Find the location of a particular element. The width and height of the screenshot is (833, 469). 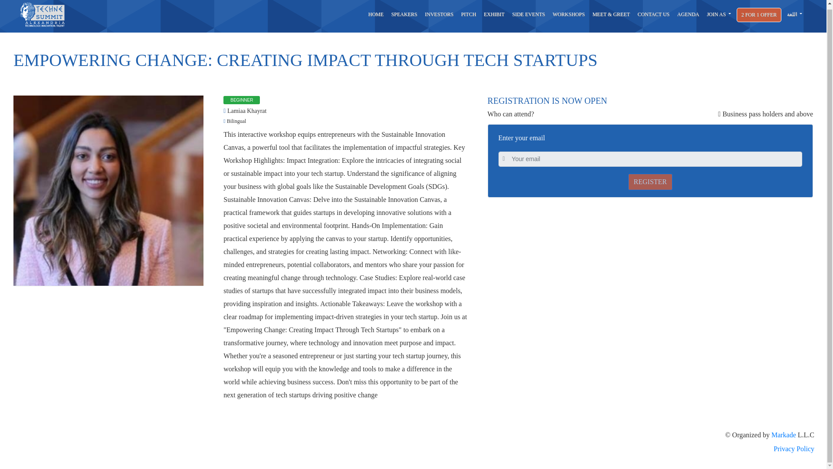

Markade is located at coordinates (784, 434).